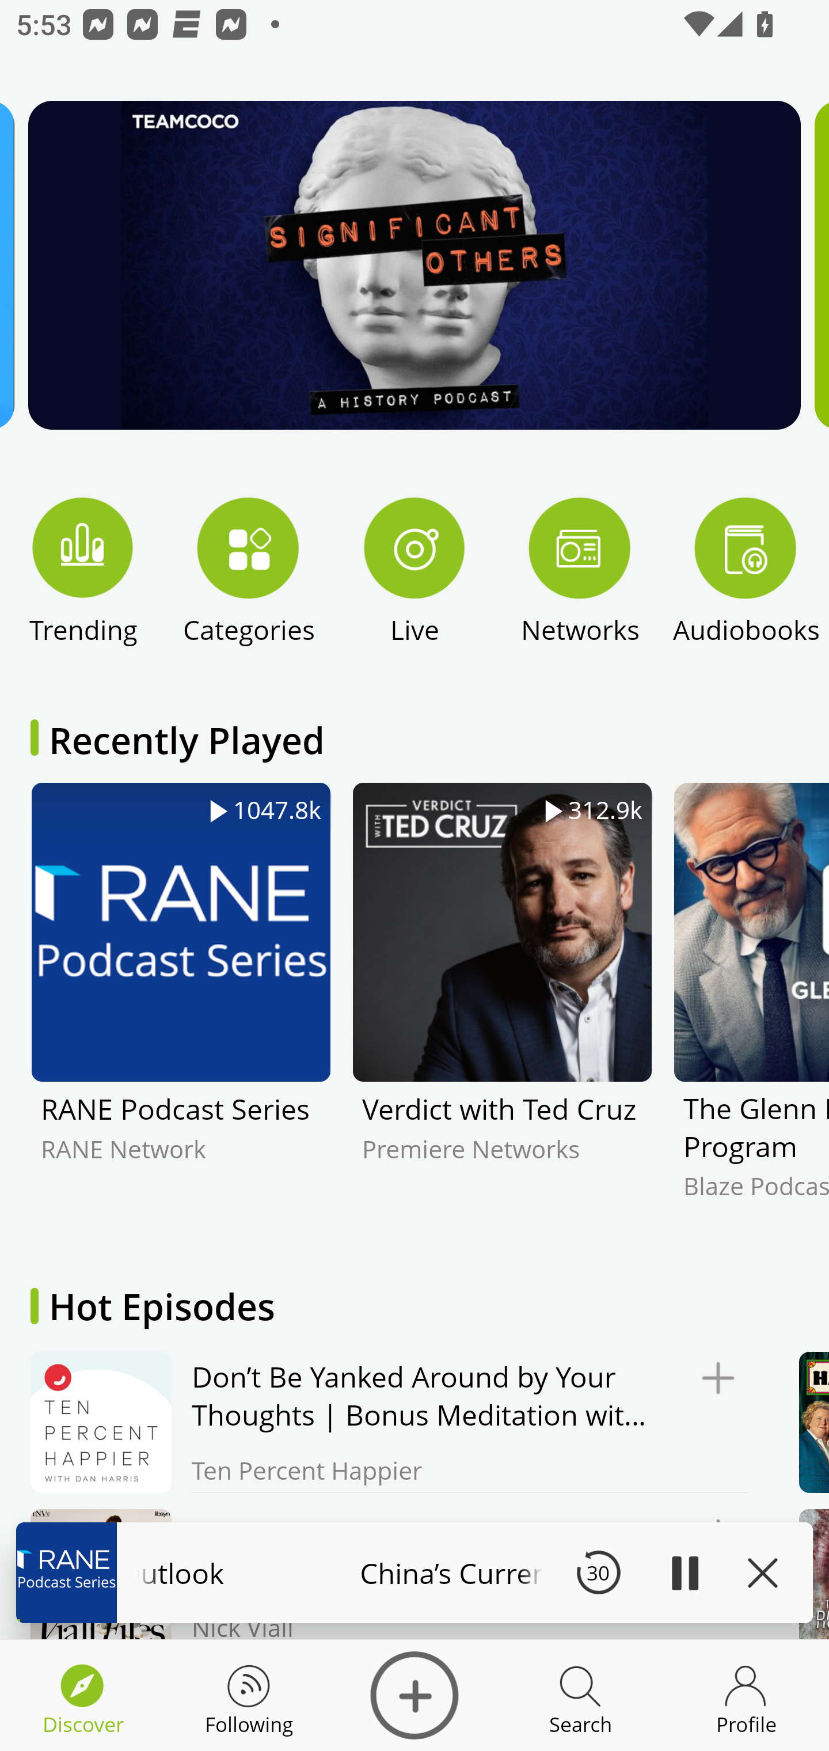 The height and width of the screenshot is (1751, 829). What do you see at coordinates (746, 1696) in the screenshot?
I see `Discover Profile` at bounding box center [746, 1696].